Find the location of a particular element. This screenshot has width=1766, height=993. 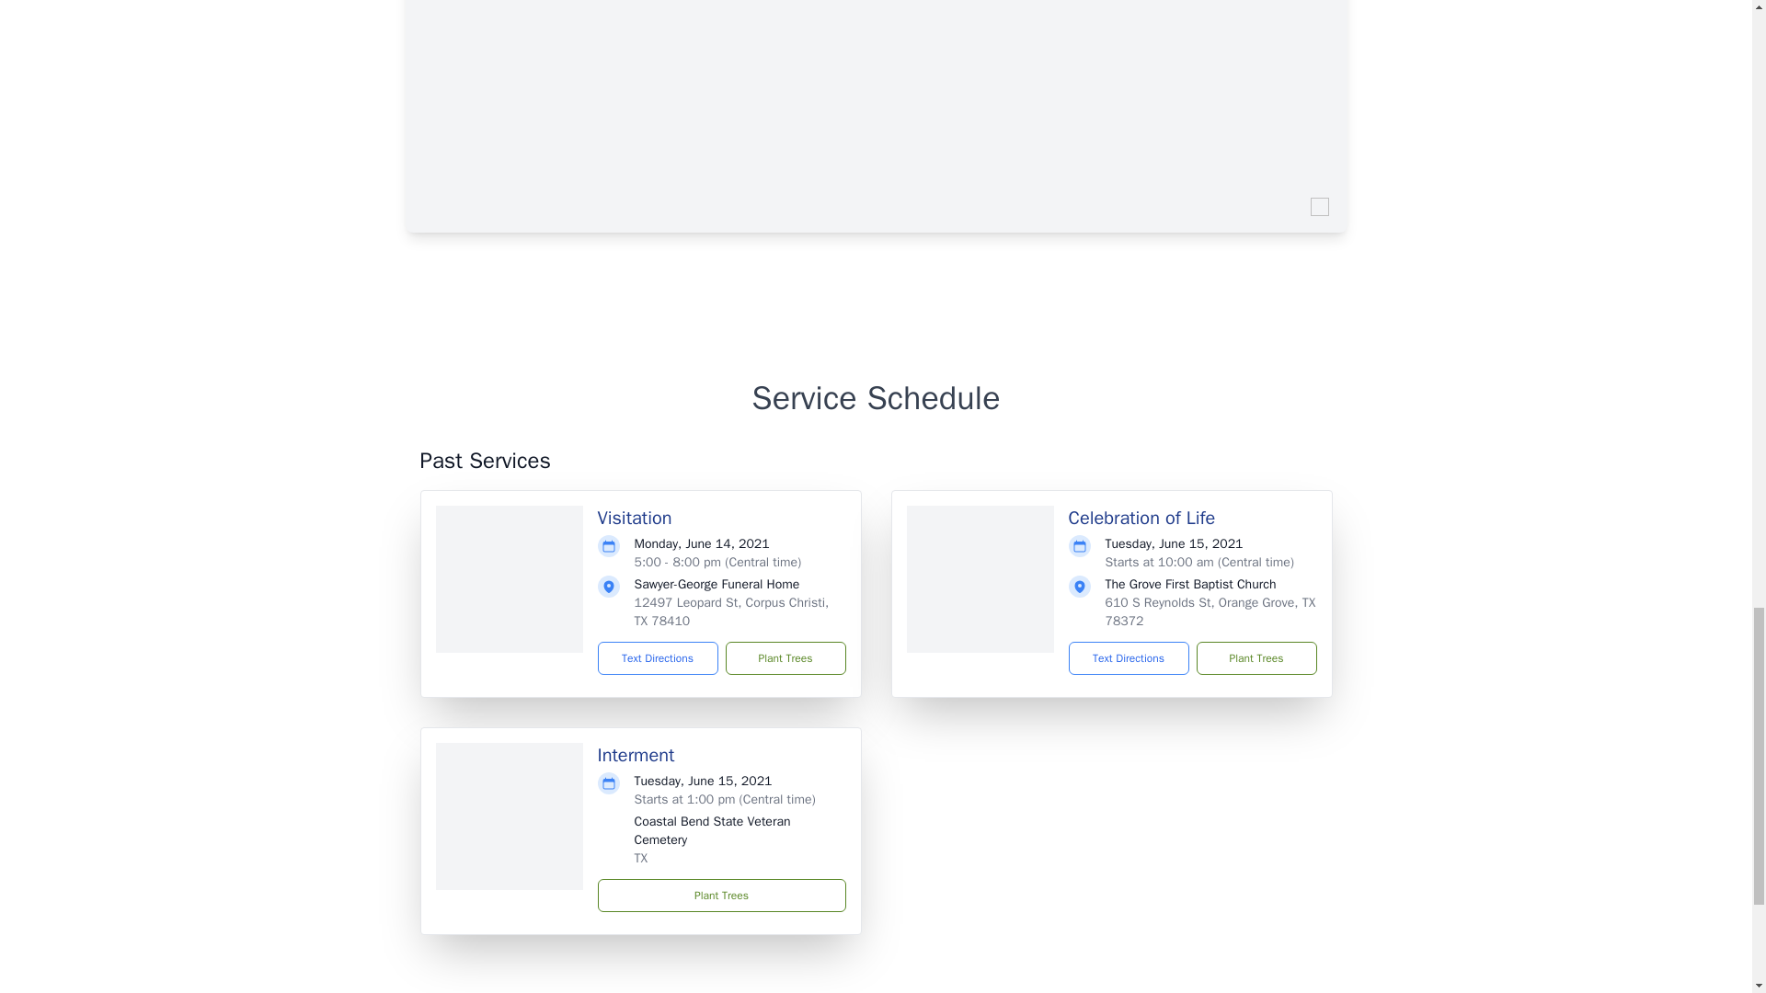

Plant Trees is located at coordinates (1255, 658).